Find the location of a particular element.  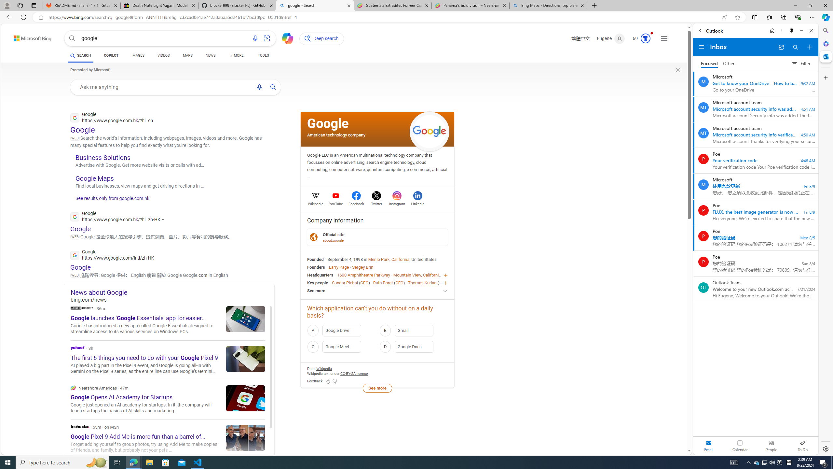

Calendar. Date today is 22 is located at coordinates (740, 446).